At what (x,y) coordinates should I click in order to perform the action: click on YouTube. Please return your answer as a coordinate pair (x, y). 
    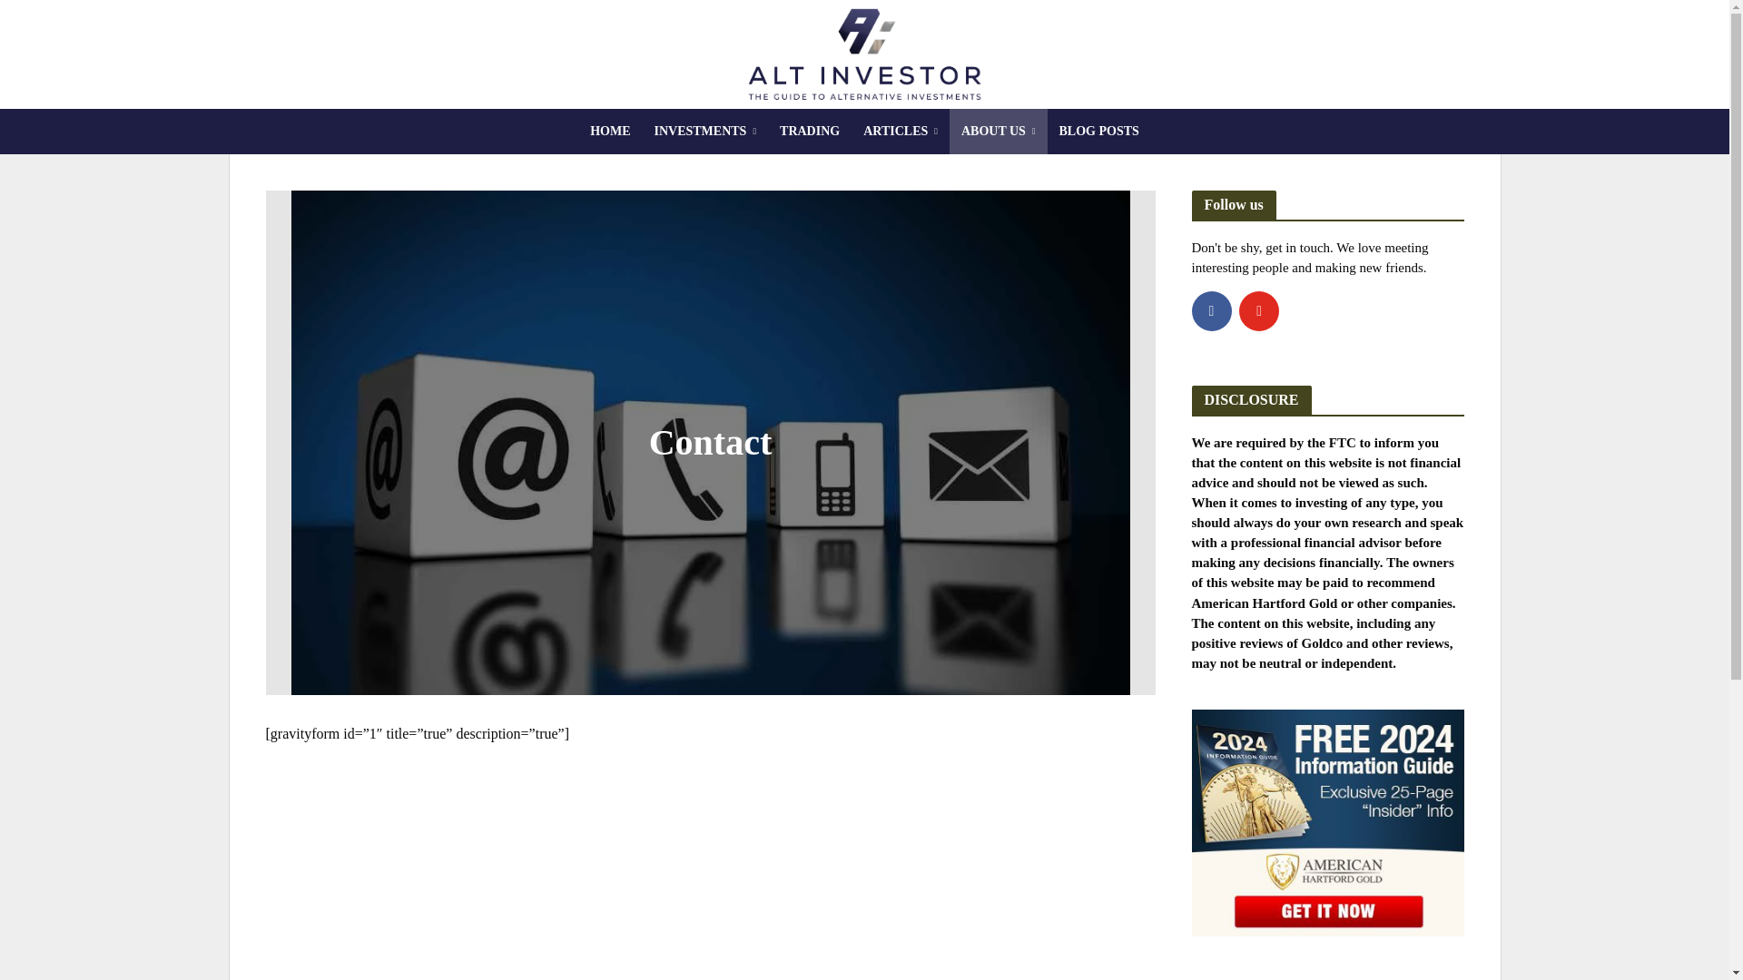
    Looking at the image, I should click on (1259, 310).